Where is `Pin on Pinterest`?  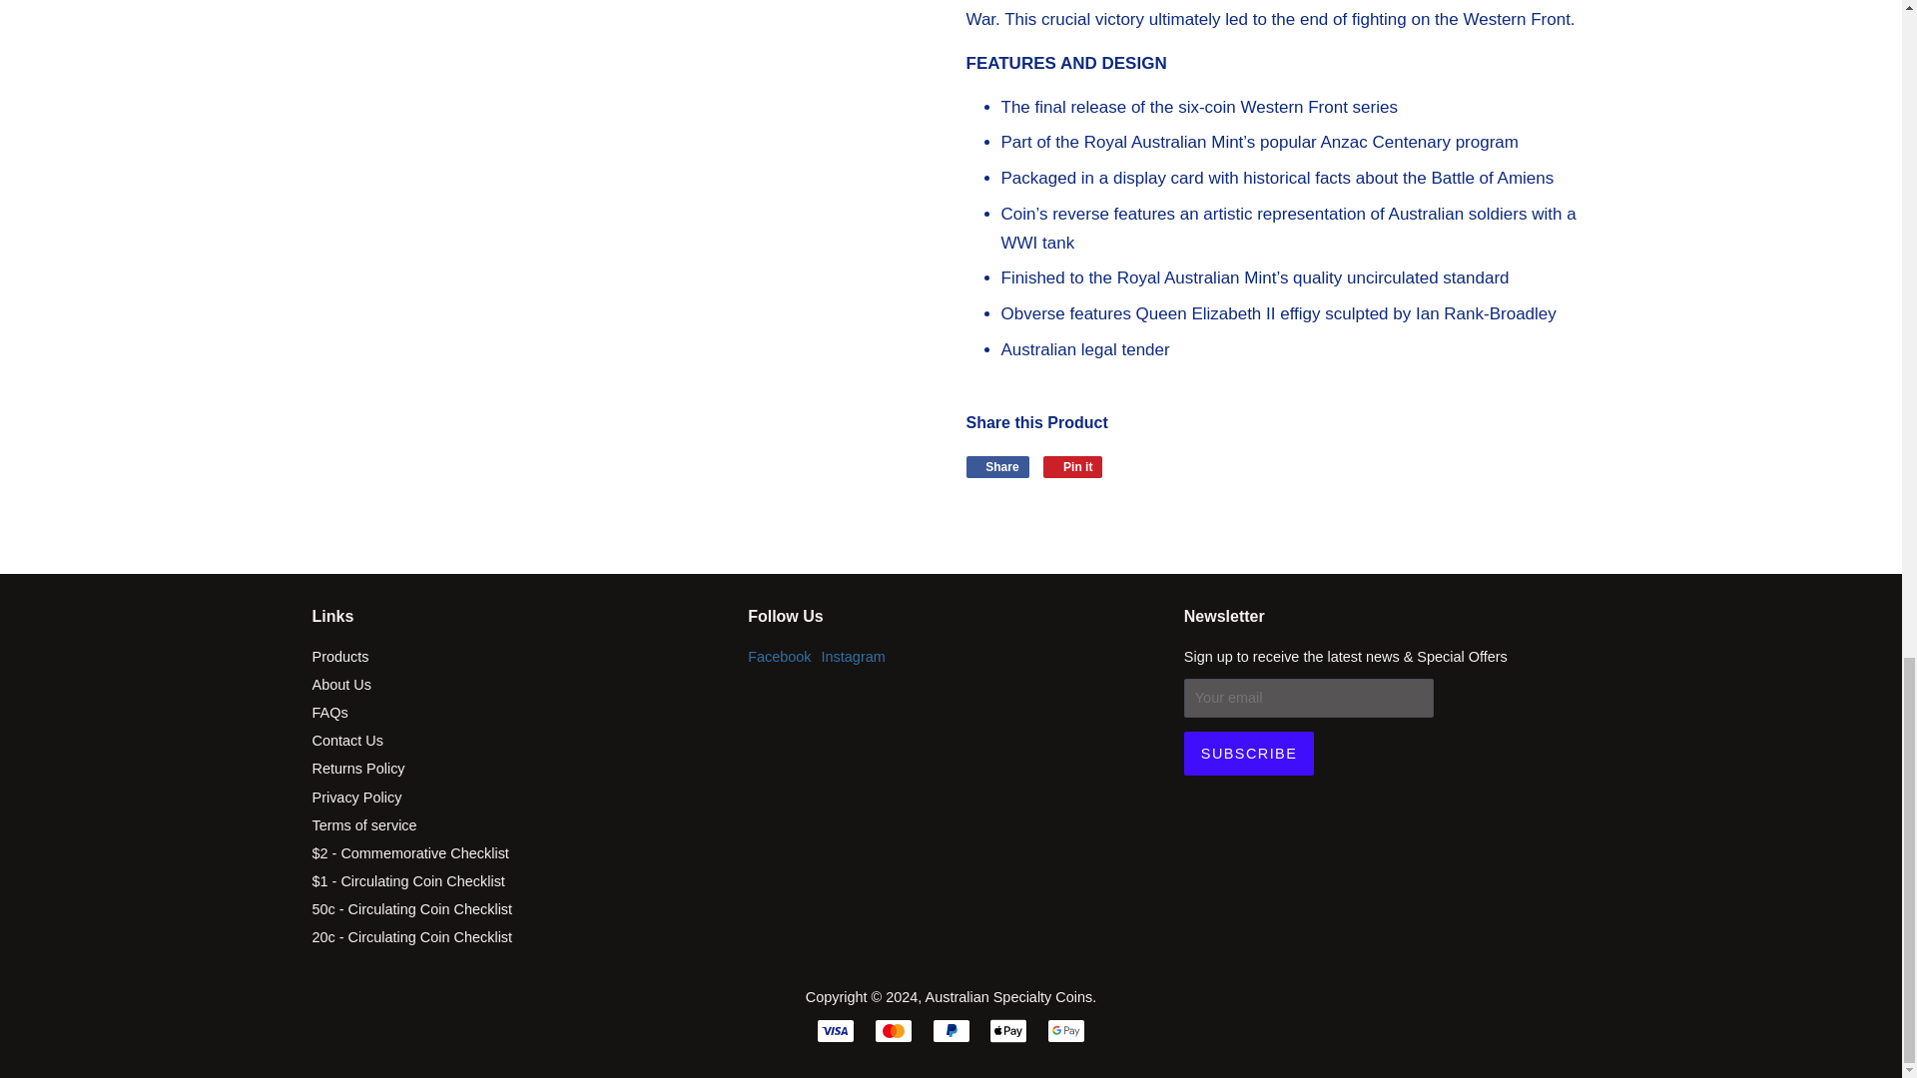
Pin on Pinterest is located at coordinates (1072, 467).